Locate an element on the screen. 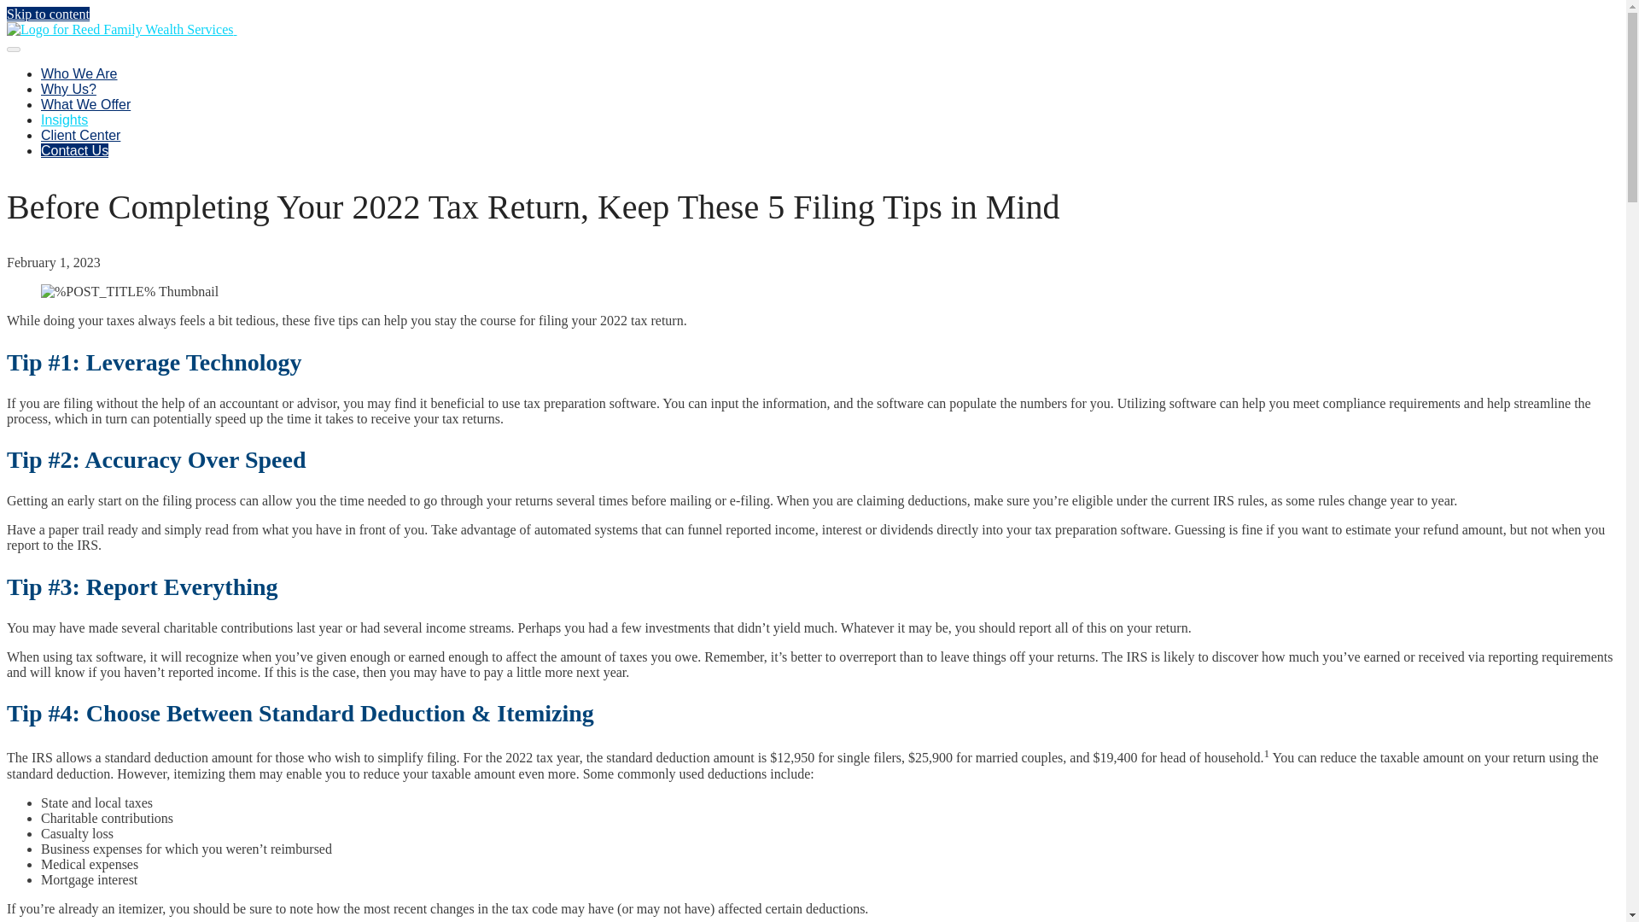 Image resolution: width=1639 pixels, height=922 pixels. What We Offer is located at coordinates (85, 104).